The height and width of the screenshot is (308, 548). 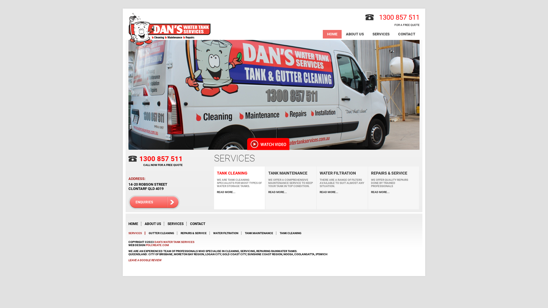 I want to click on READ MORE..., so click(x=291, y=192).